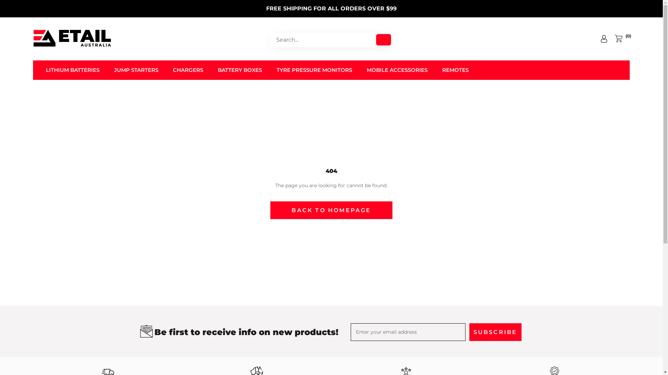 Image resolution: width=668 pixels, height=375 pixels. What do you see at coordinates (397, 70) in the screenshot?
I see `MOBILE ACCESSORIES` at bounding box center [397, 70].